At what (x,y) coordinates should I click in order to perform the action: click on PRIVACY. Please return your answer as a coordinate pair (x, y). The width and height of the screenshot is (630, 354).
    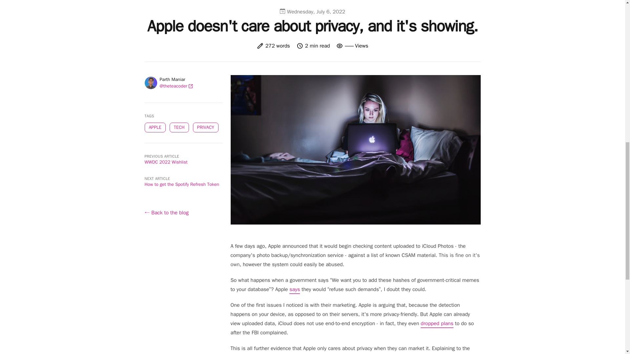
    Looking at the image, I should click on (205, 127).